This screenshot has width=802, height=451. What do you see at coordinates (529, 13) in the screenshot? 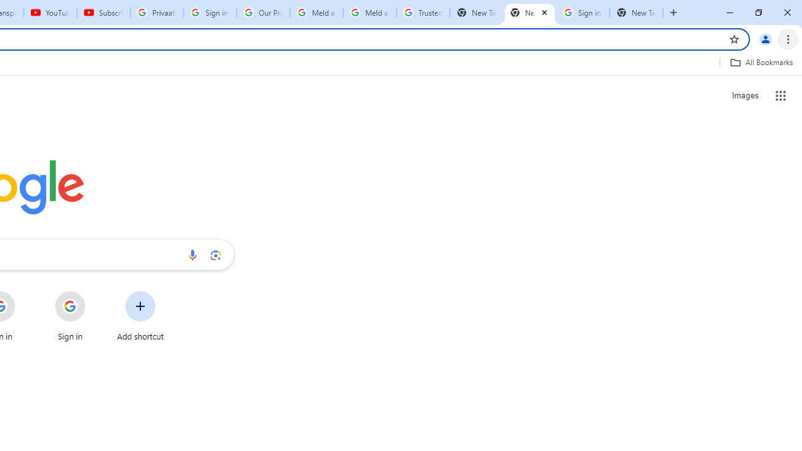
I see `New Tab` at bounding box center [529, 13].